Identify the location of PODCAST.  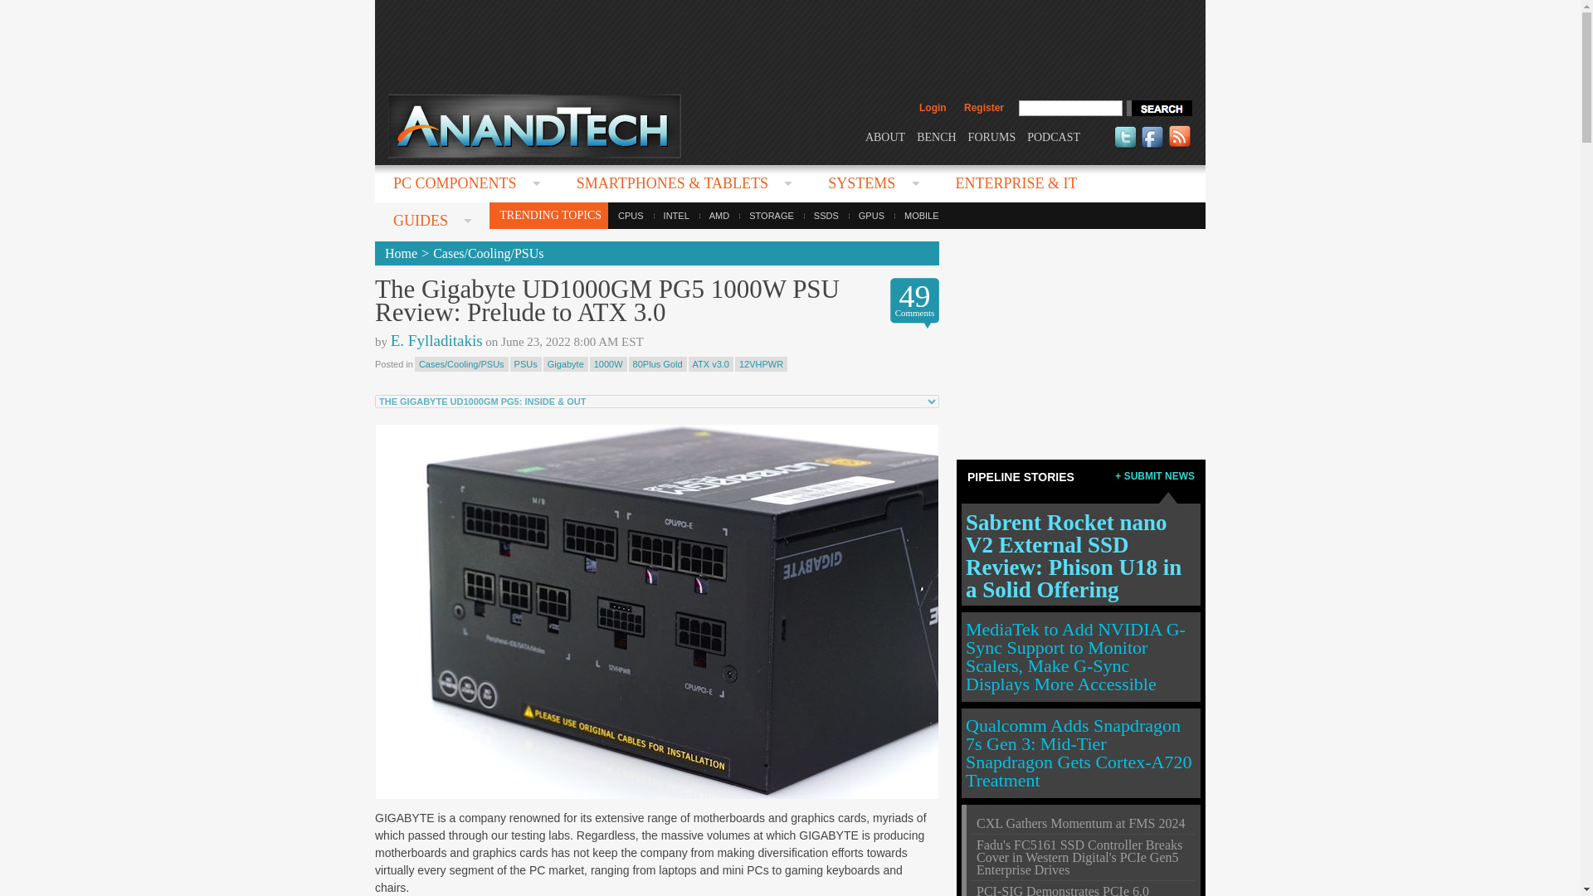
(1054, 136).